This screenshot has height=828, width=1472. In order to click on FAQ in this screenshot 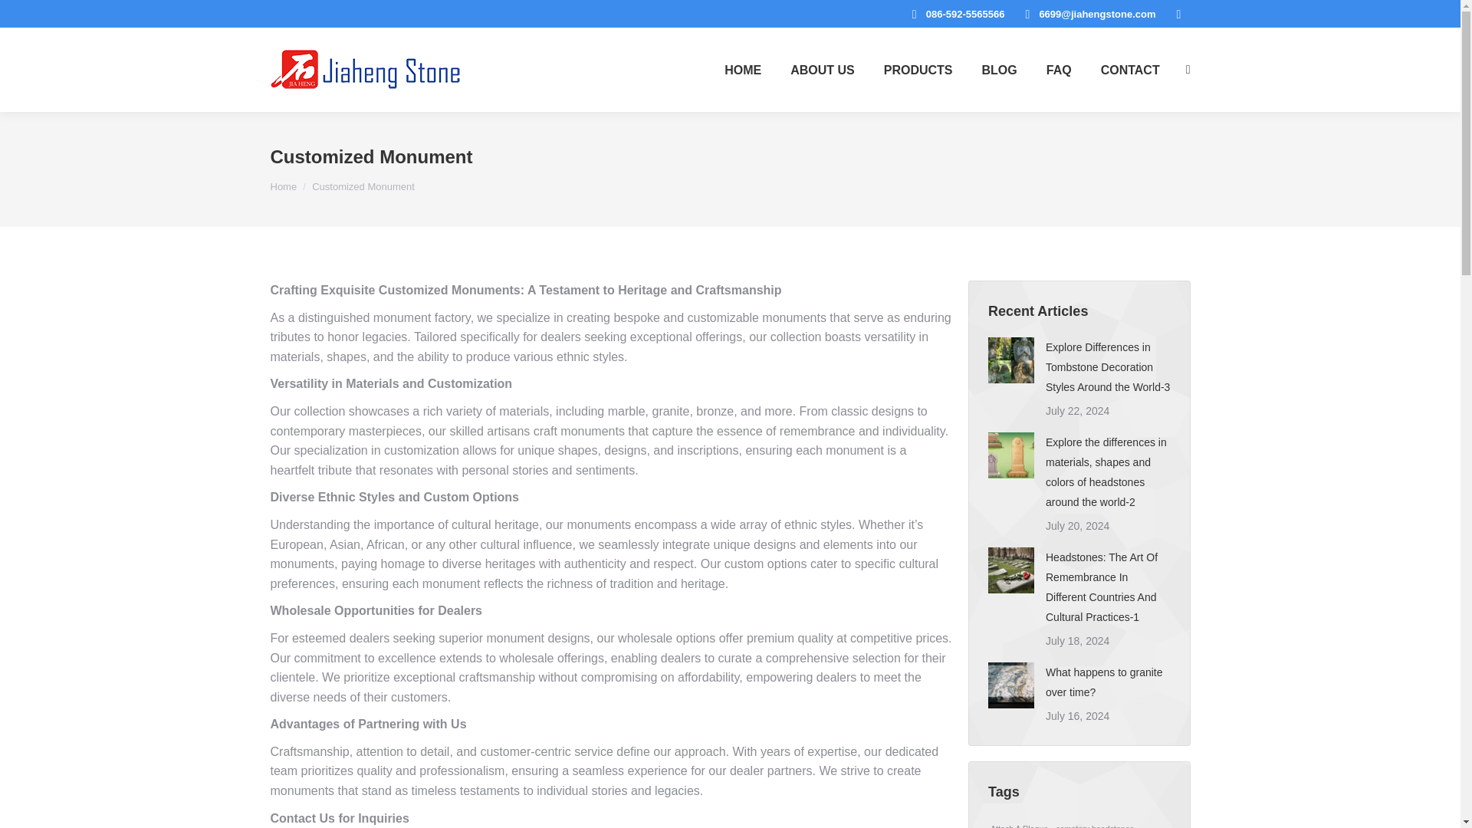, I will do `click(1059, 70)`.